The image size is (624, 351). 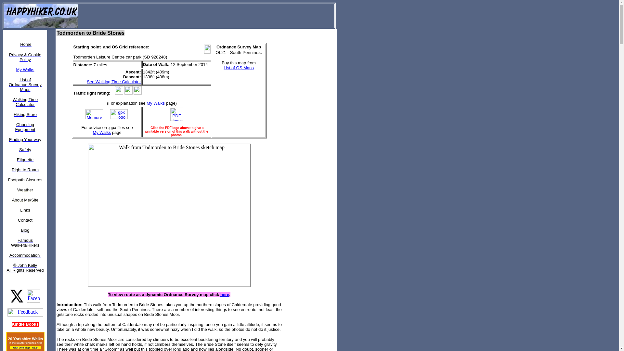 What do you see at coordinates (114, 84) in the screenshot?
I see `See Walking Time Calculator` at bounding box center [114, 84].